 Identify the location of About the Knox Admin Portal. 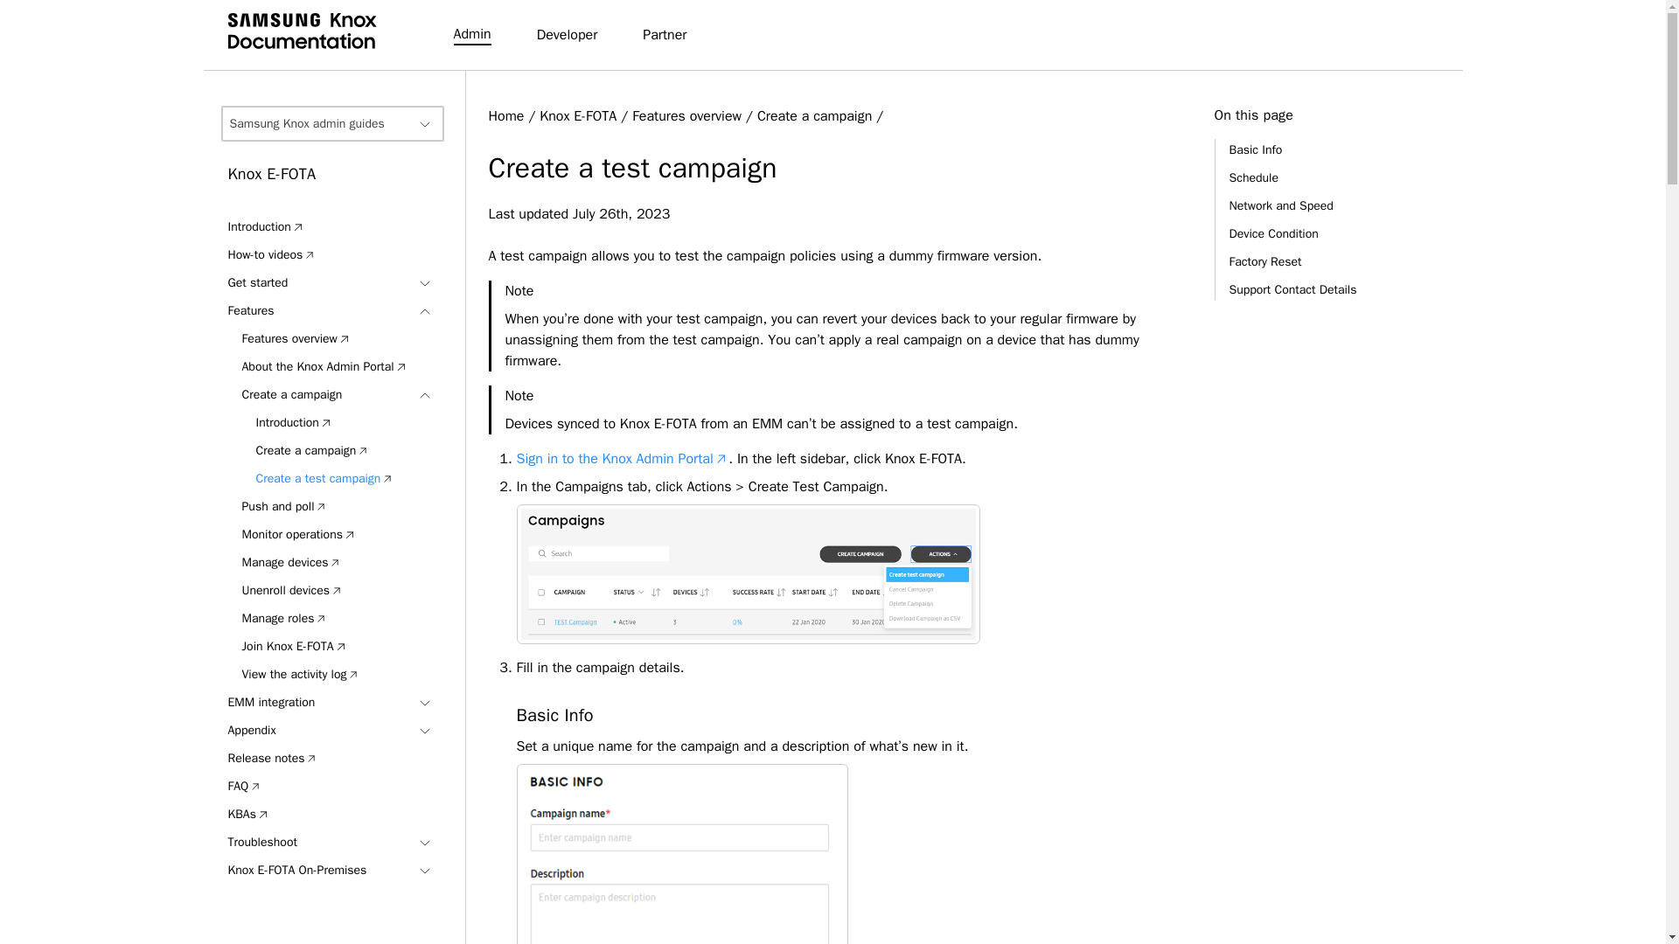
(324, 367).